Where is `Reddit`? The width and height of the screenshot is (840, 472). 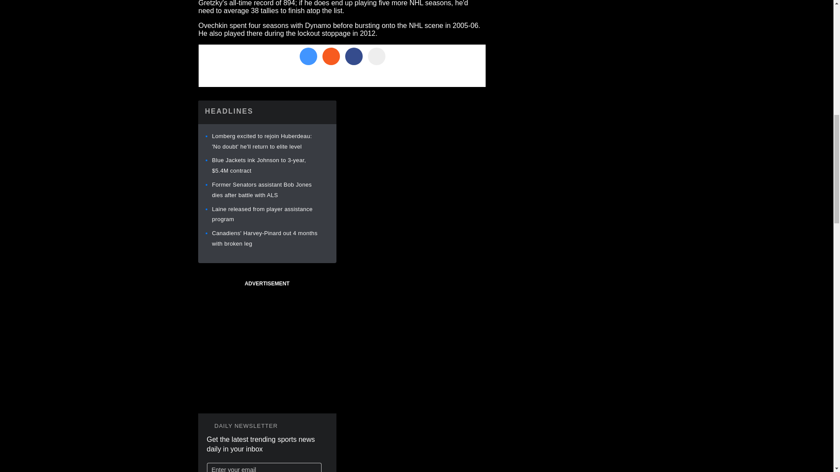 Reddit is located at coordinates (330, 56).